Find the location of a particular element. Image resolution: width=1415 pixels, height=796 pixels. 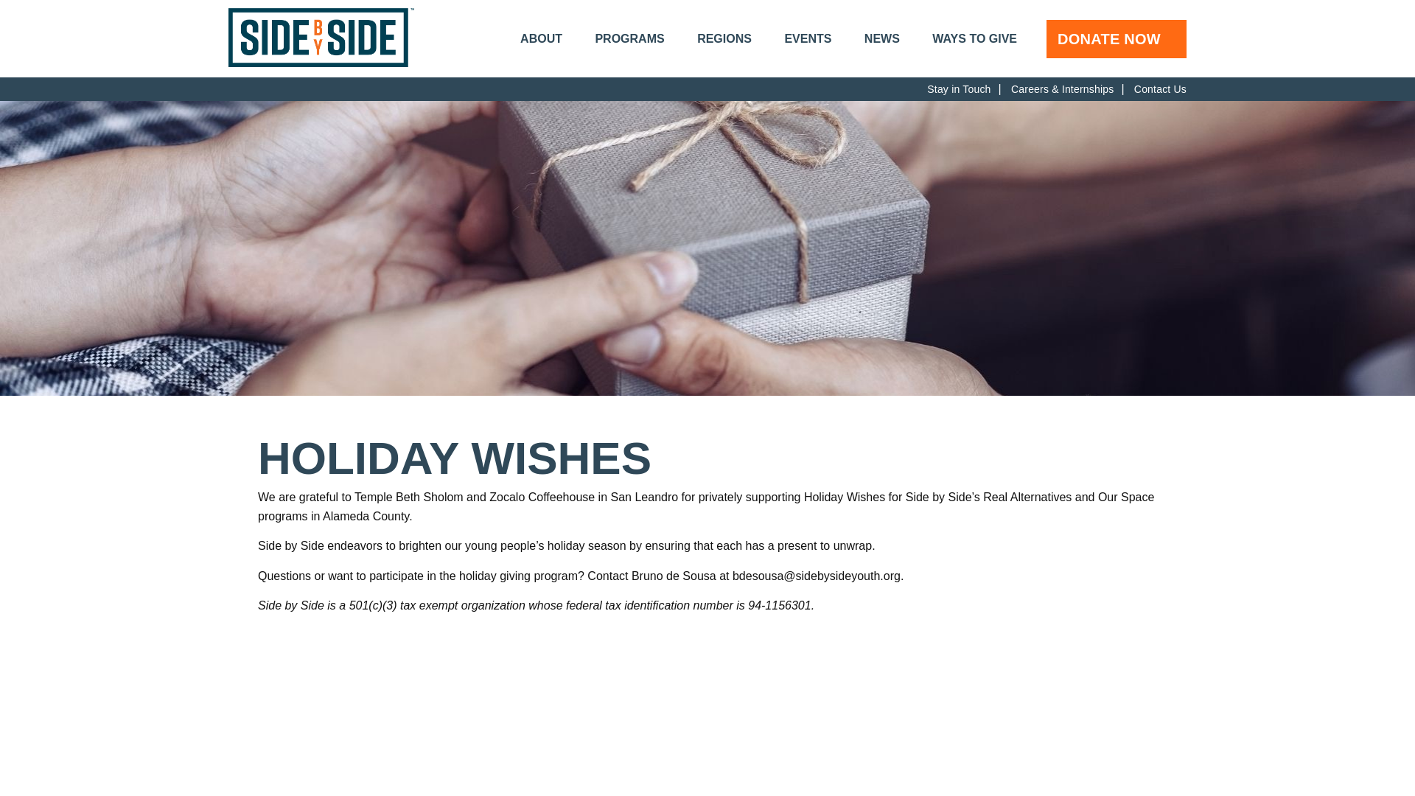

EVENTS is located at coordinates (808, 38).